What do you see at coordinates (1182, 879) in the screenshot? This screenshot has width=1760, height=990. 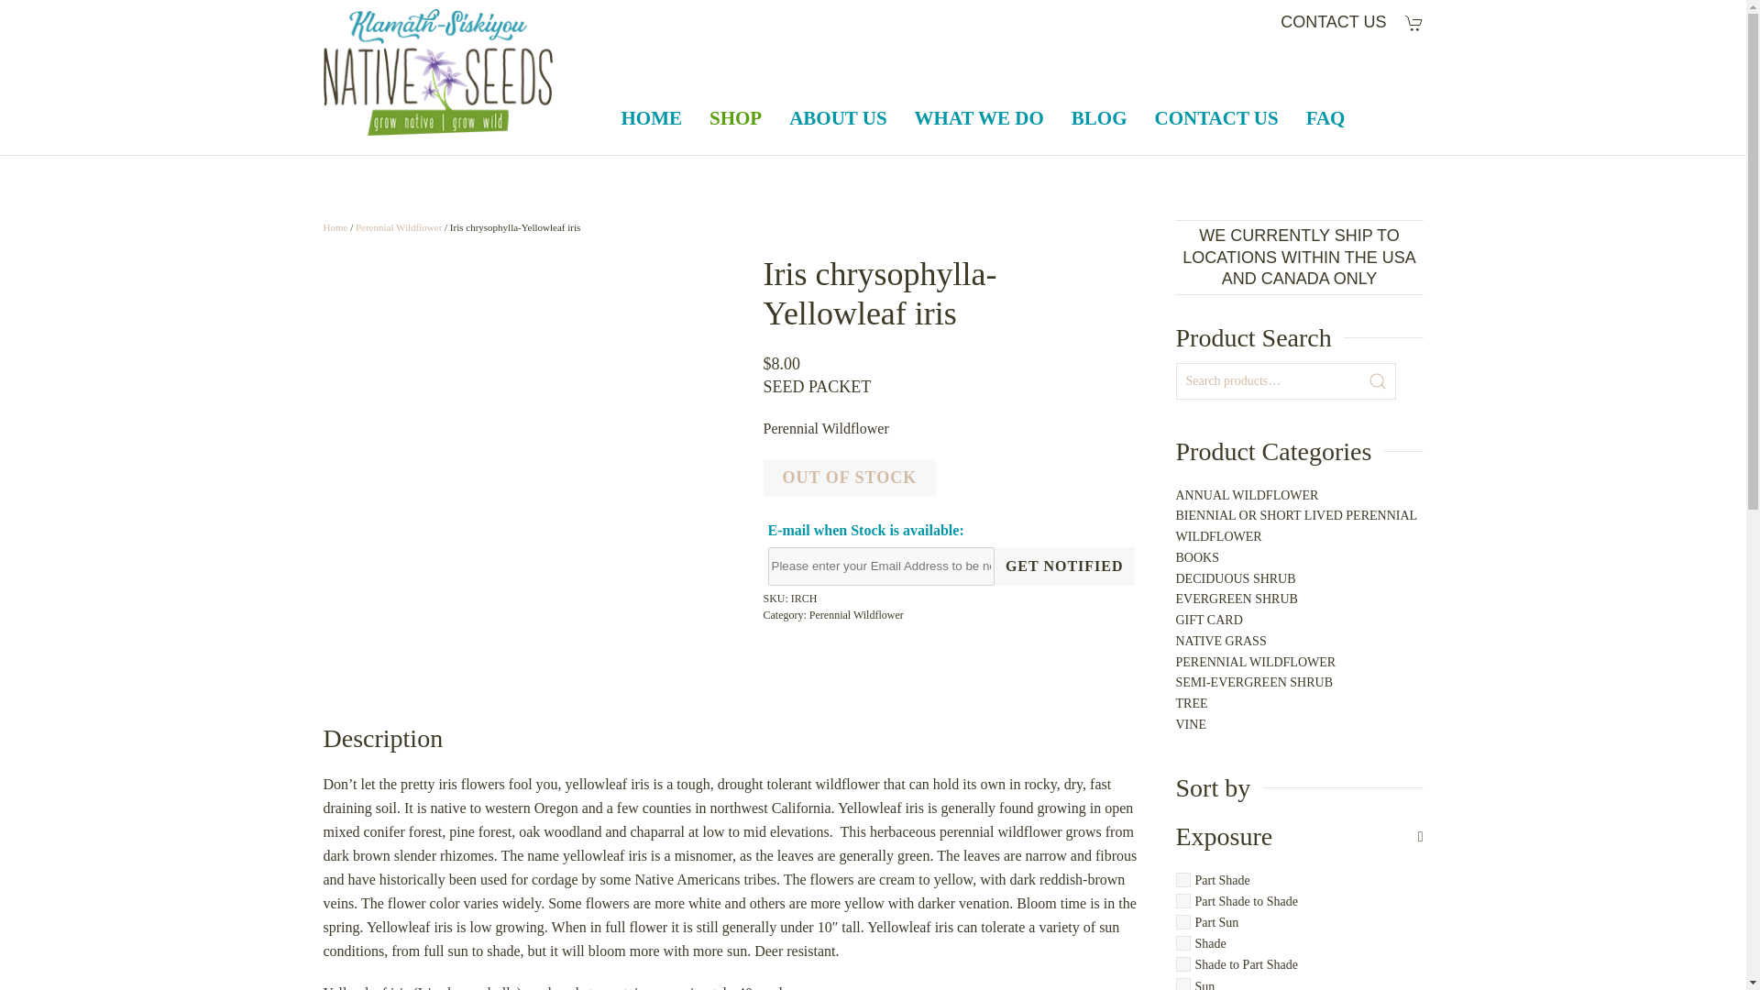 I see `part-shade` at bounding box center [1182, 879].